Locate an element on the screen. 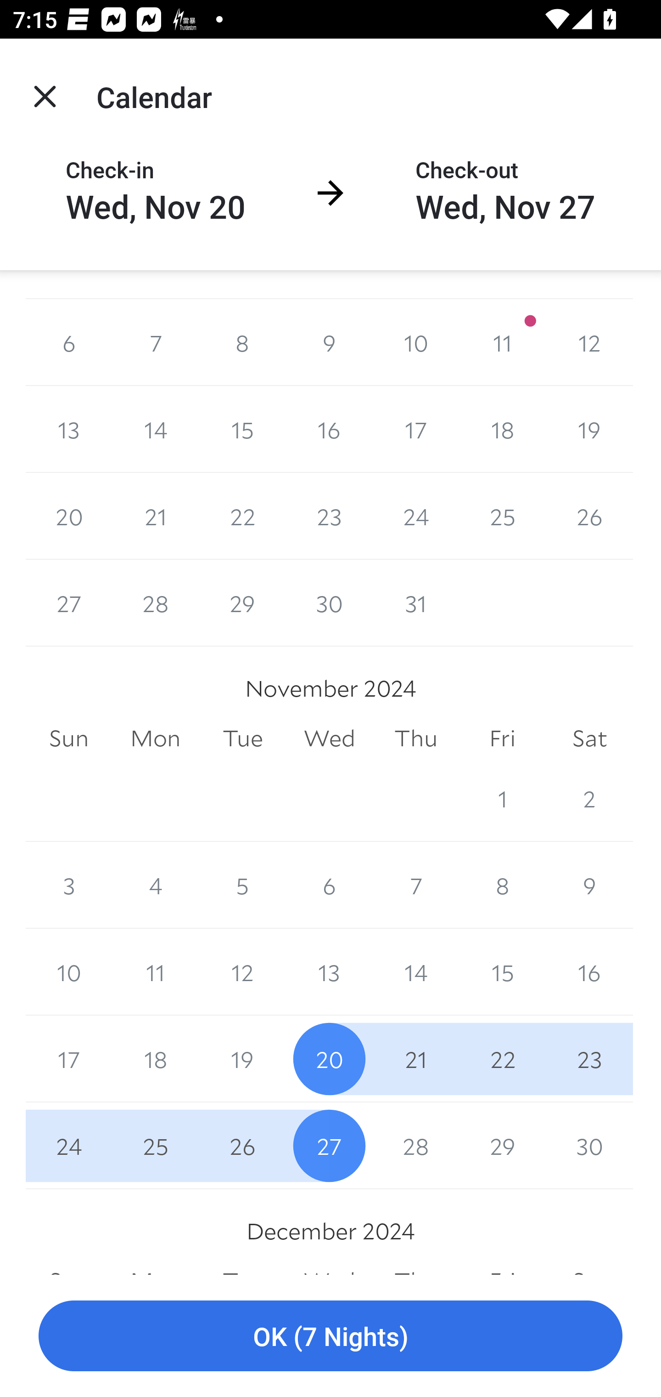 This screenshot has width=661, height=1397. 8 8 October 2024 is located at coordinates (242, 342).